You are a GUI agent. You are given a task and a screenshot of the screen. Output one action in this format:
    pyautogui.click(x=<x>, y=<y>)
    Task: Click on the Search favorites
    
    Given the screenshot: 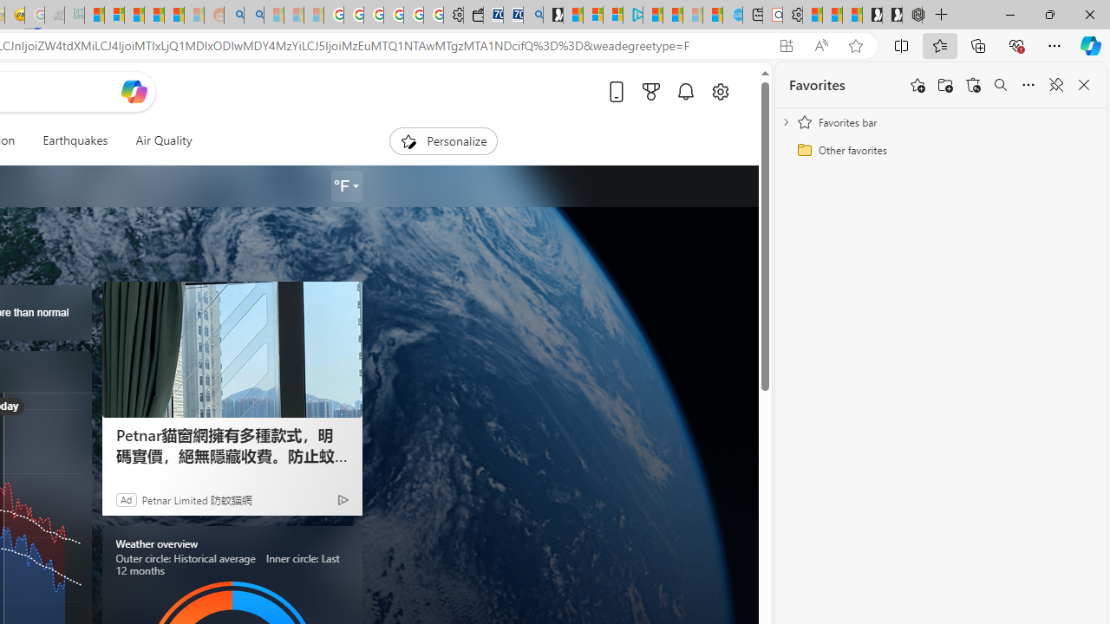 What is the action you would take?
    pyautogui.click(x=1001, y=85)
    